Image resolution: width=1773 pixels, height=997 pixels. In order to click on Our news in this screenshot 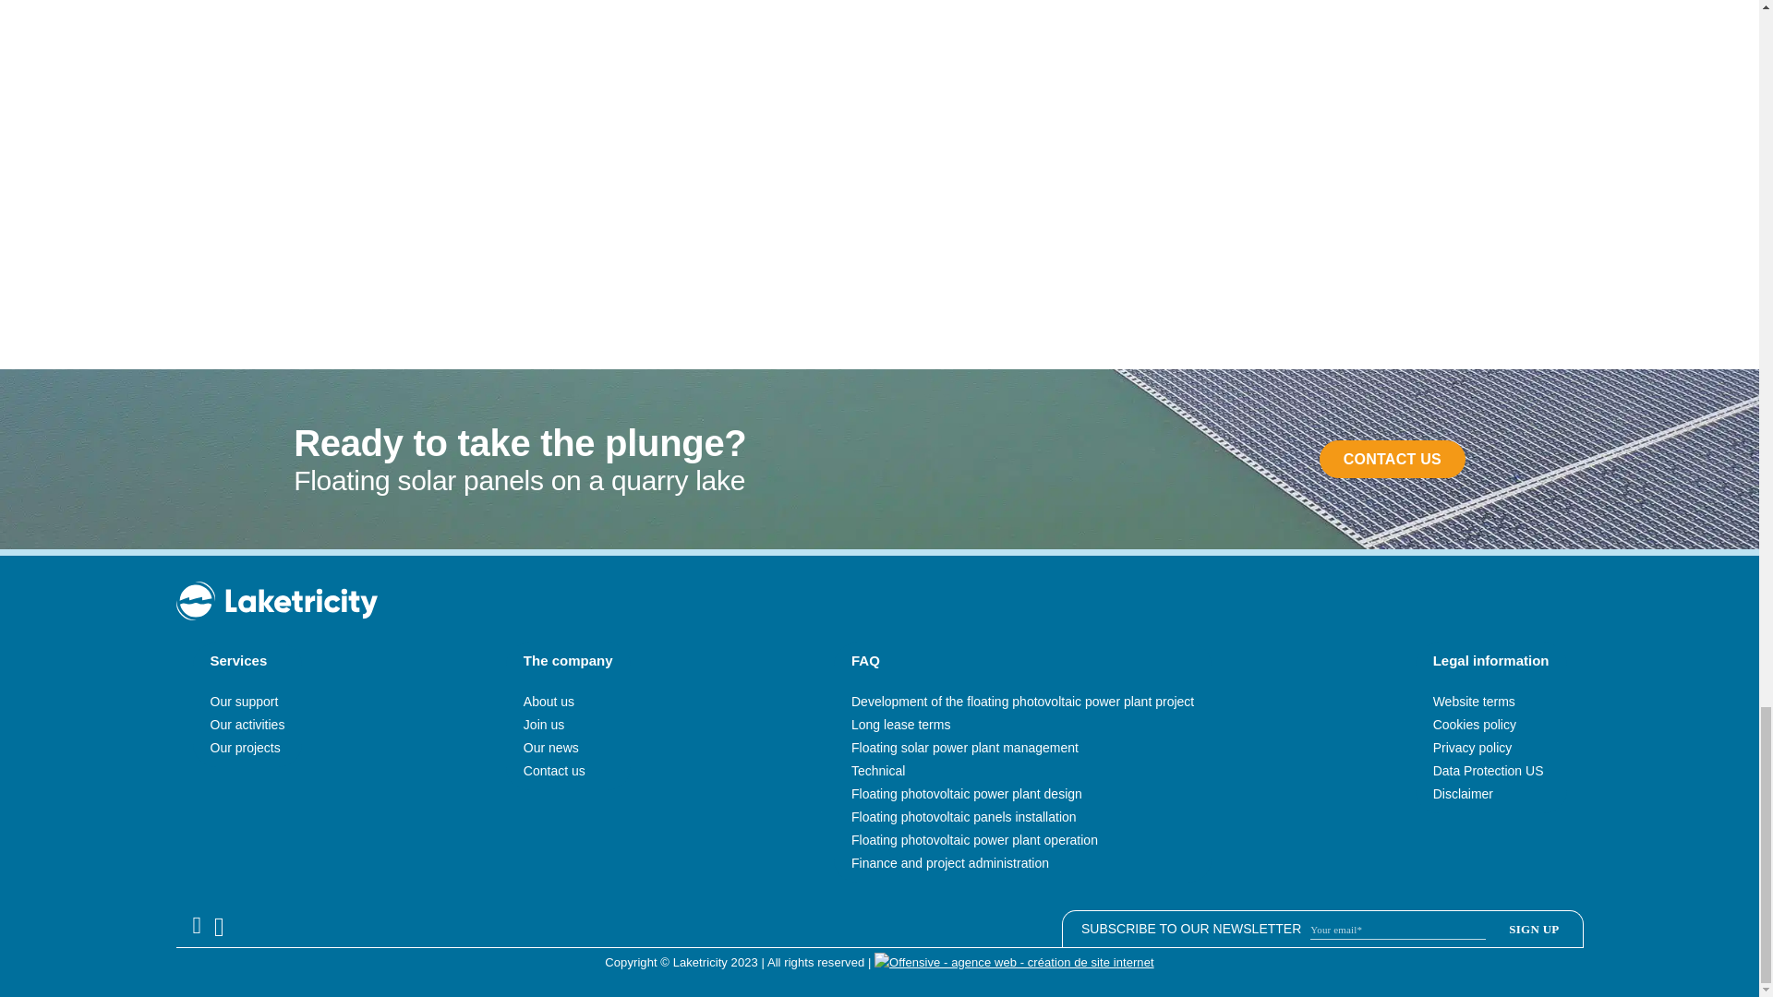, I will do `click(550, 748)`.